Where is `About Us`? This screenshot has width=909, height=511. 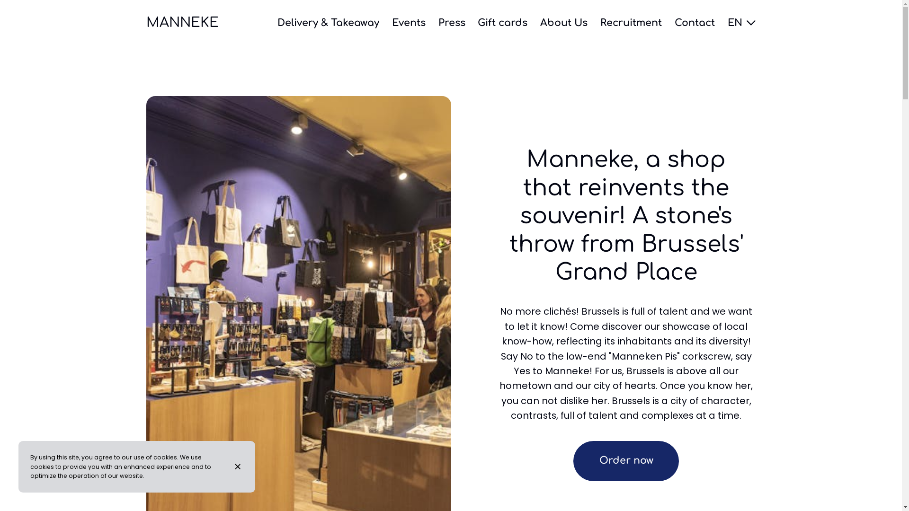 About Us is located at coordinates (564, 23).